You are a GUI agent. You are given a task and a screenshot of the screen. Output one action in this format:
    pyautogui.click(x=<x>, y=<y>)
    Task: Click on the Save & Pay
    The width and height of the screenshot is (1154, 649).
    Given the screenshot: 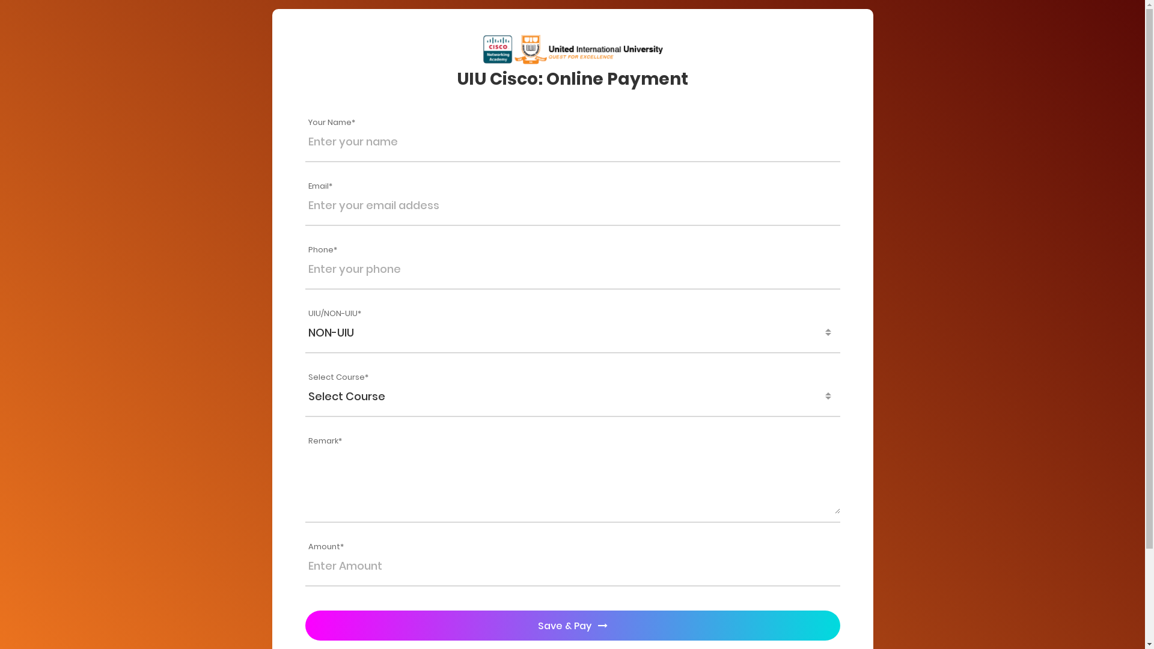 What is the action you would take?
    pyautogui.click(x=573, y=626)
    